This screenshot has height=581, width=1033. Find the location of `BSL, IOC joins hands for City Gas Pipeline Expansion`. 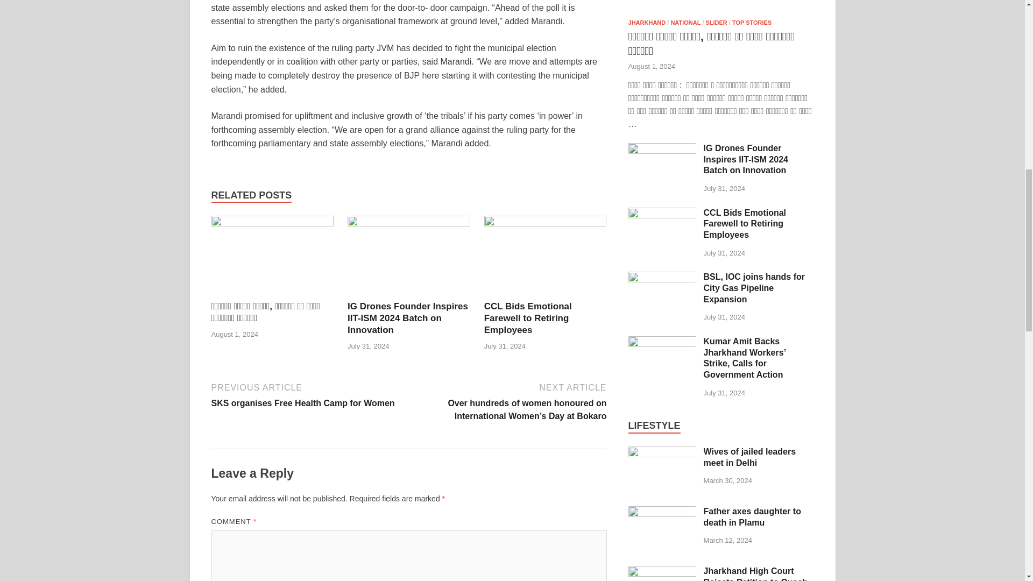

BSL, IOC joins hands for City Gas Pipeline Expansion is located at coordinates (308, 394).